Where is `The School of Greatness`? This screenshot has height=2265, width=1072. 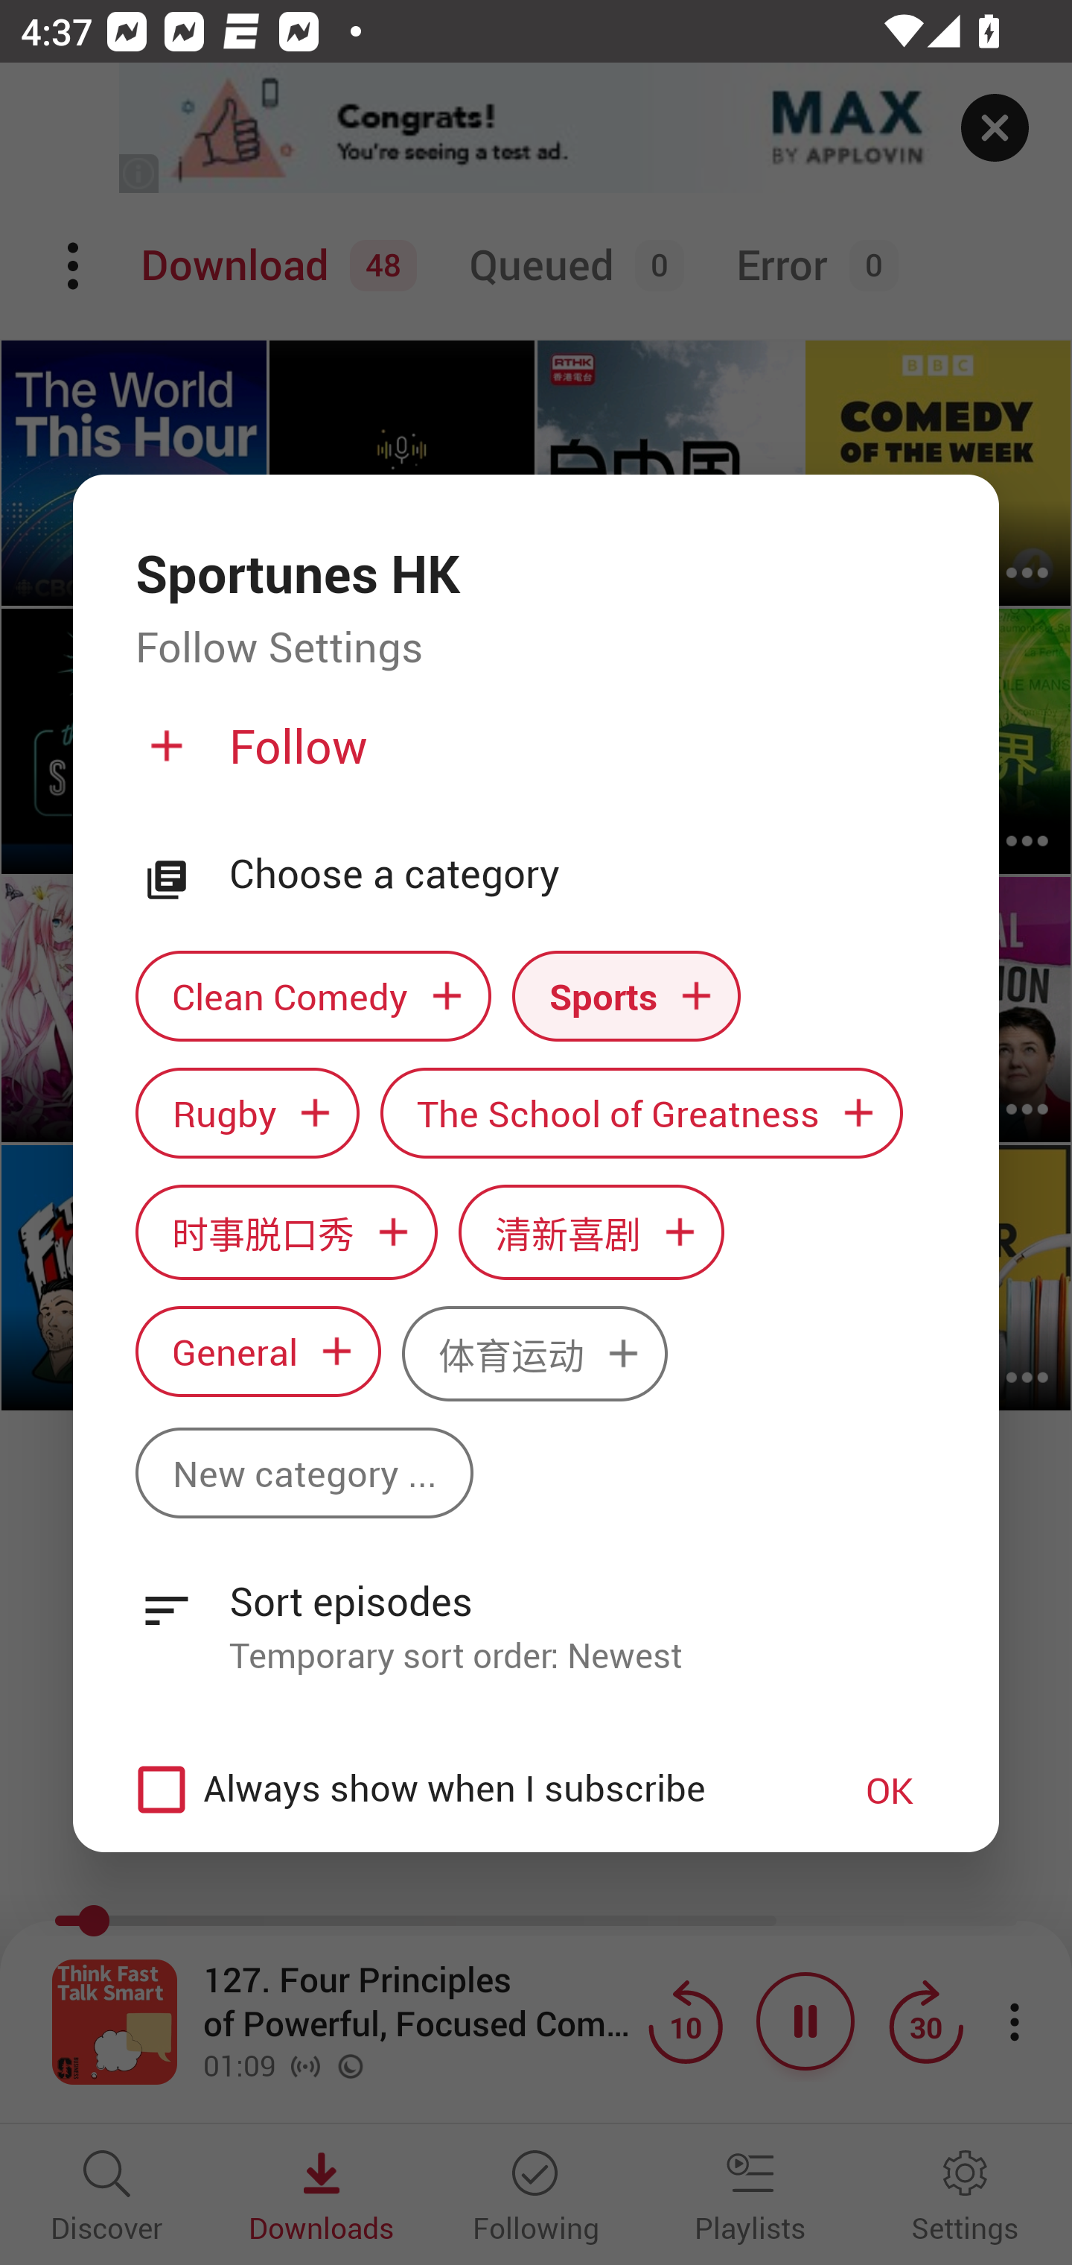 The School of Greatness is located at coordinates (642, 1113).